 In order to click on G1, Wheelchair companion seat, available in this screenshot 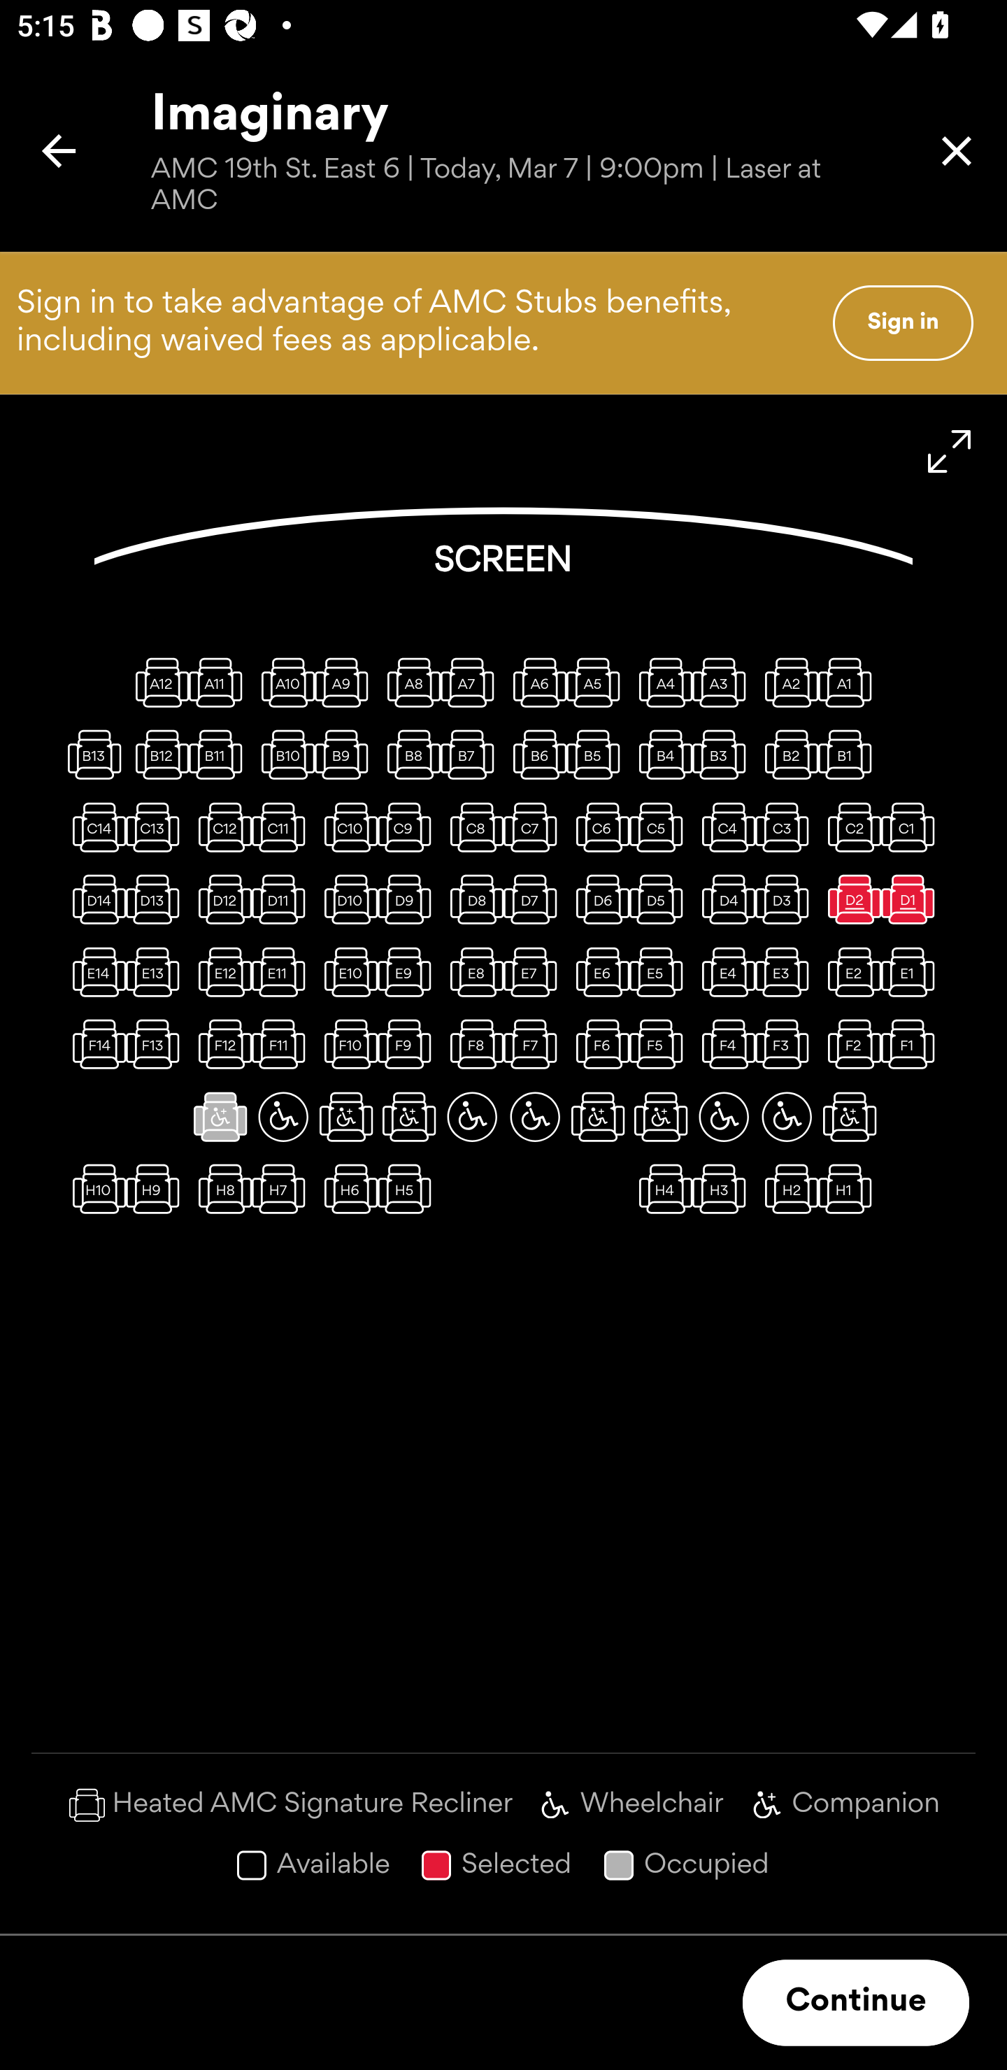, I will do `click(849, 1116)`.